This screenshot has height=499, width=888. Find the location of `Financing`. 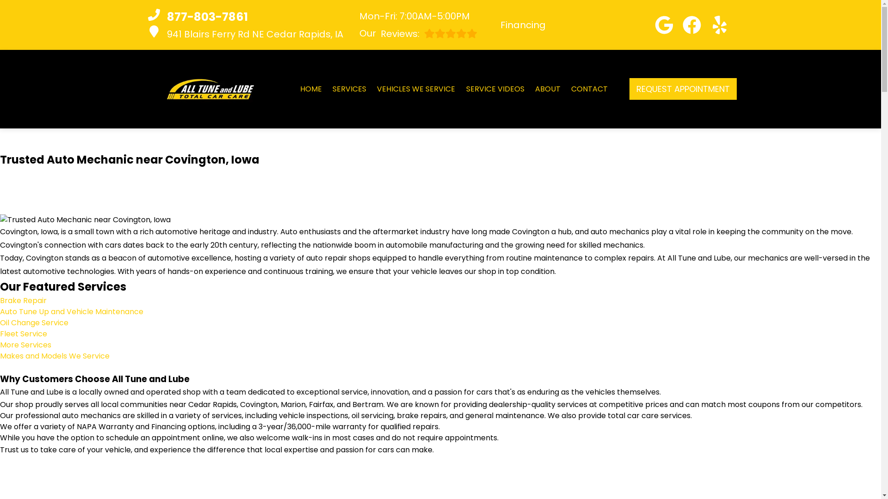

Financing is located at coordinates (523, 25).